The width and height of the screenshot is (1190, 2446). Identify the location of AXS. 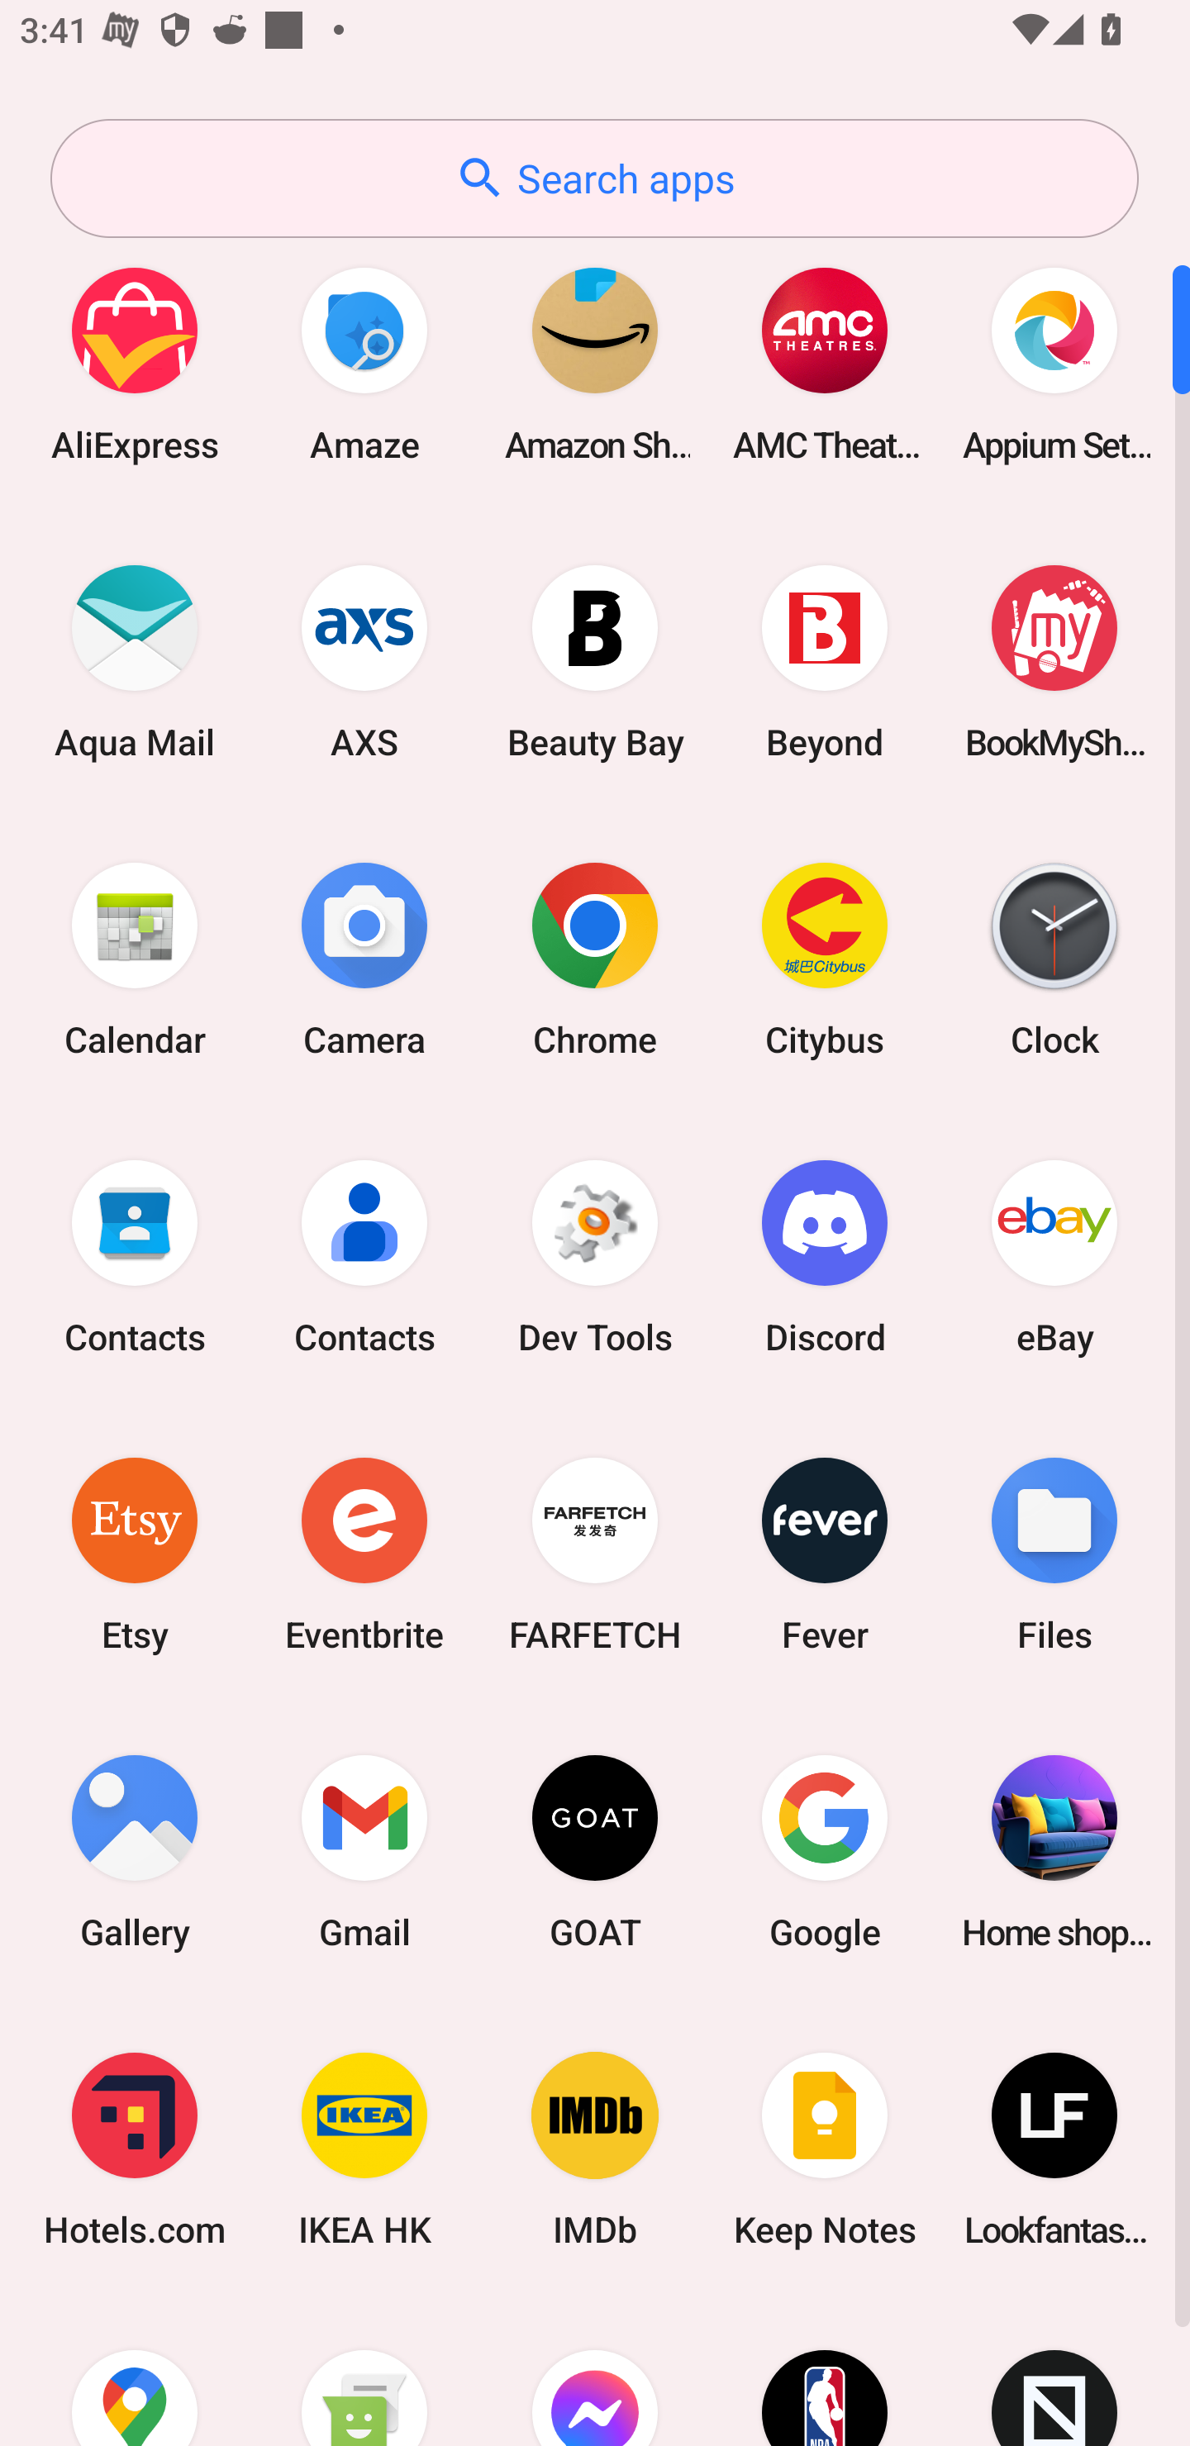
(364, 661).